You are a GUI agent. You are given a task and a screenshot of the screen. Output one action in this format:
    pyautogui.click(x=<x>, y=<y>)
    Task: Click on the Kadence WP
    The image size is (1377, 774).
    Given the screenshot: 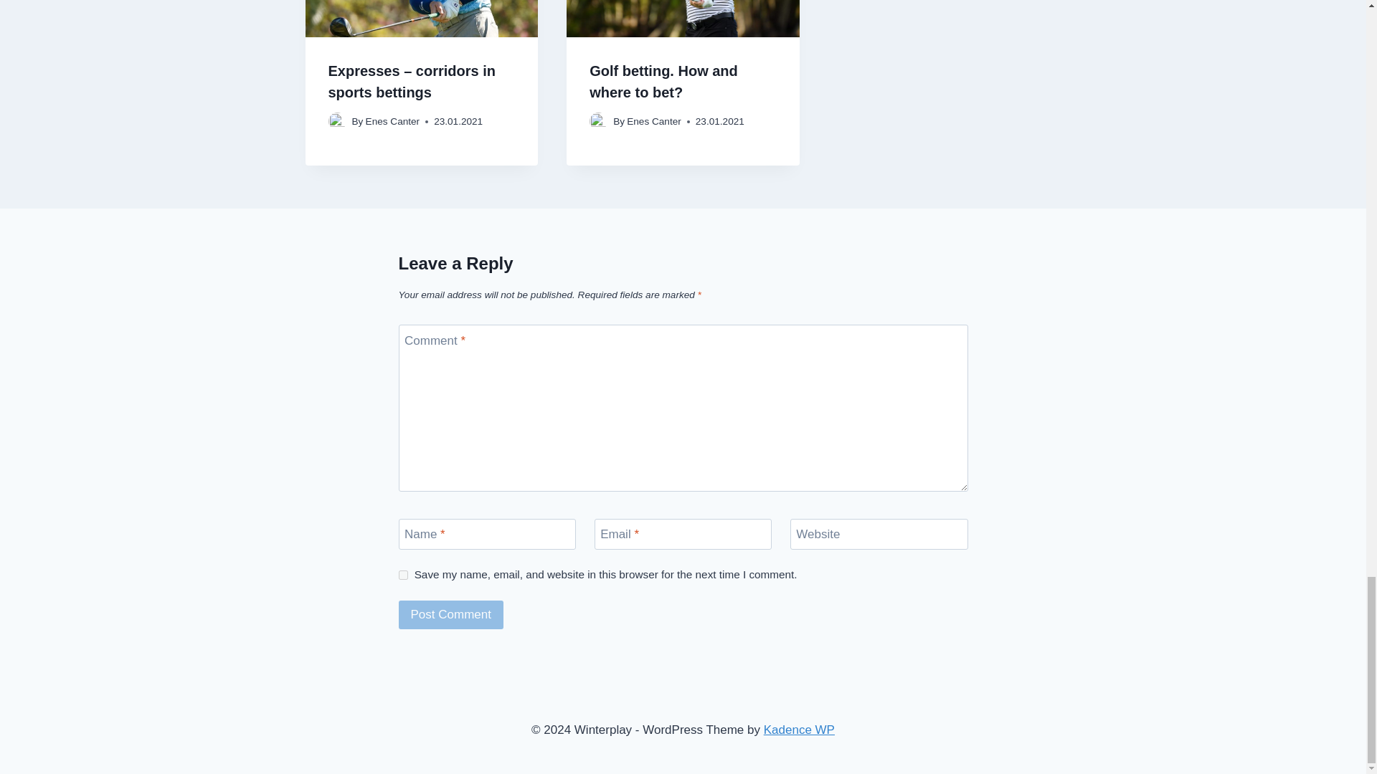 What is the action you would take?
    pyautogui.click(x=799, y=730)
    